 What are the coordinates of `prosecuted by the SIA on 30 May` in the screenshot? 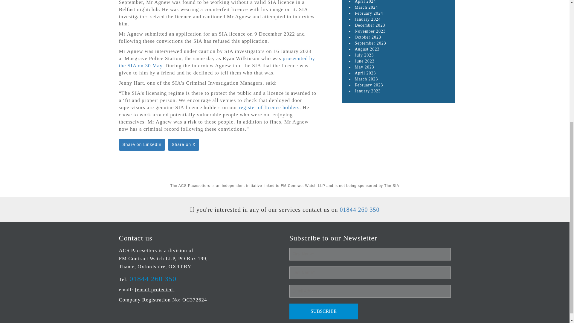 It's located at (217, 62).